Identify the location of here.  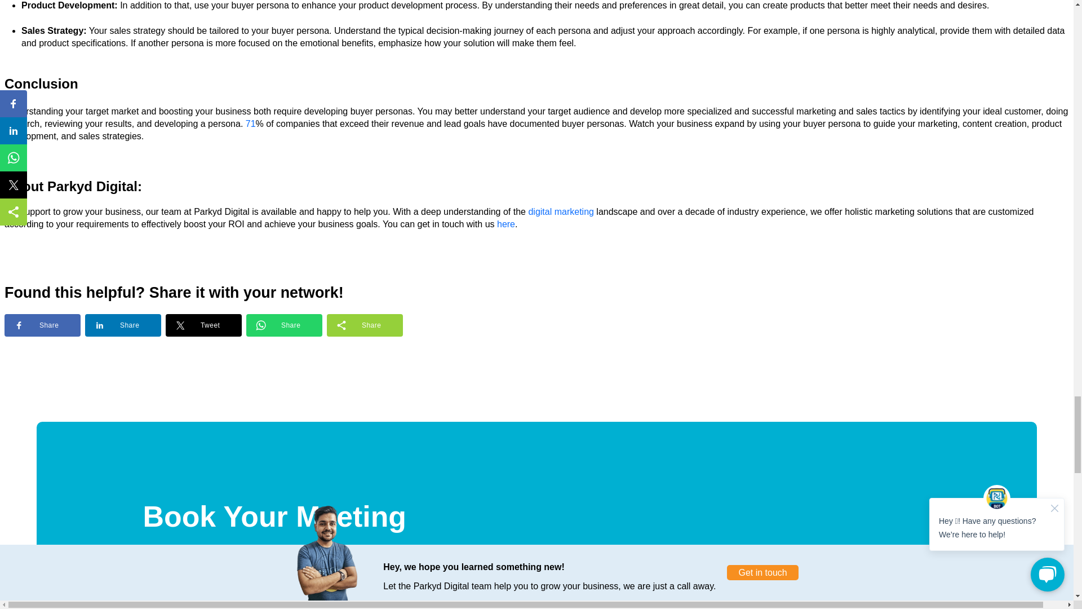
(505, 224).